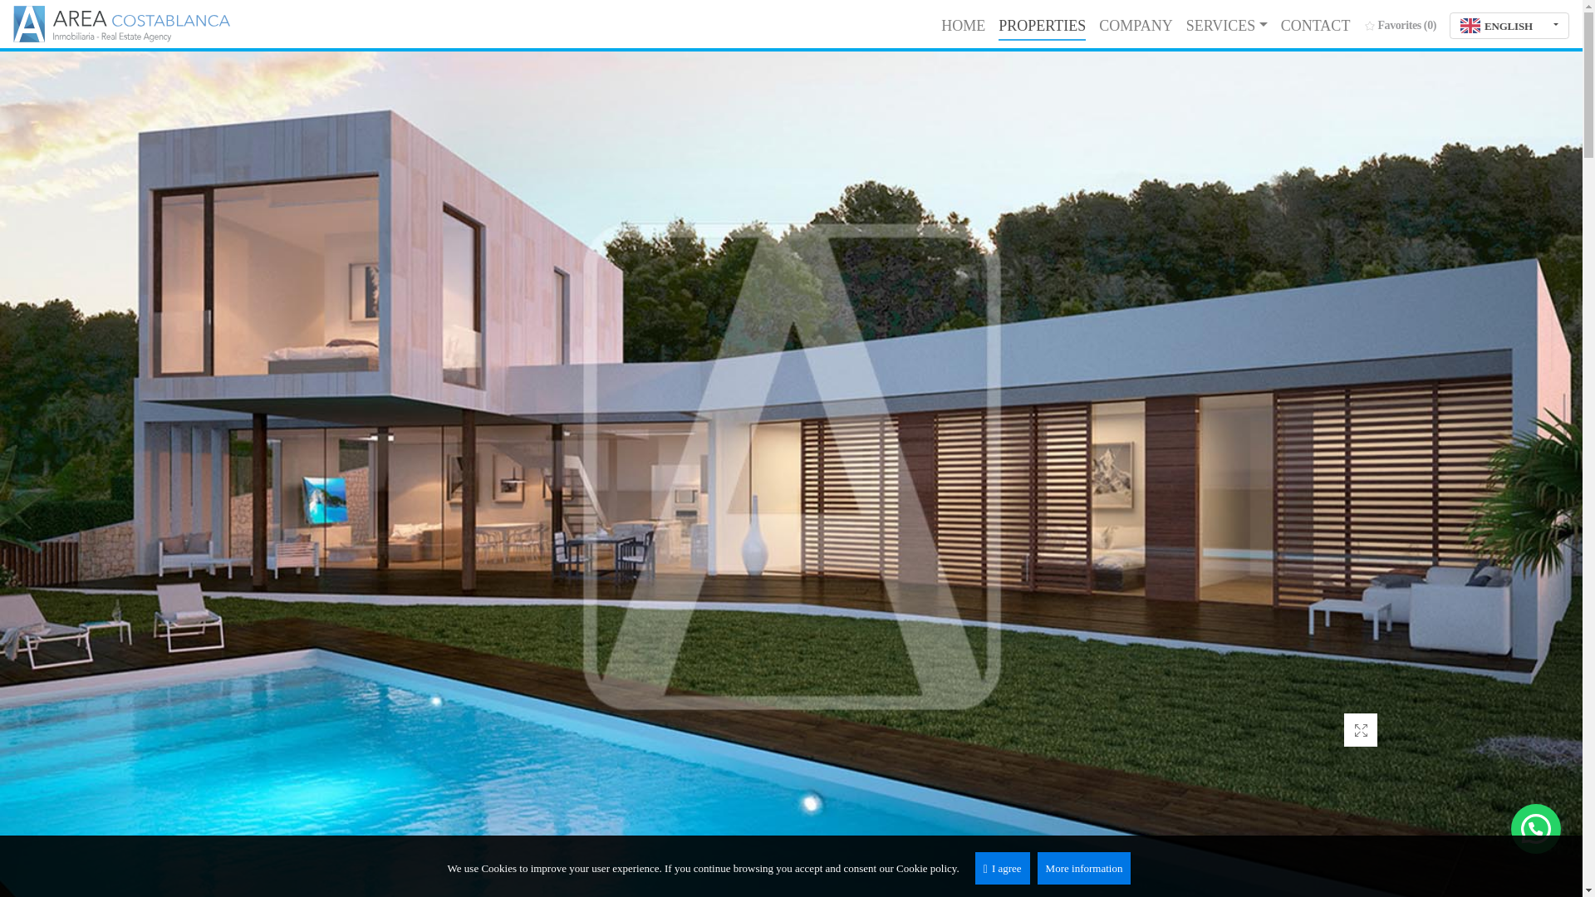  What do you see at coordinates (1509, 26) in the screenshot?
I see `ENGLISH` at bounding box center [1509, 26].